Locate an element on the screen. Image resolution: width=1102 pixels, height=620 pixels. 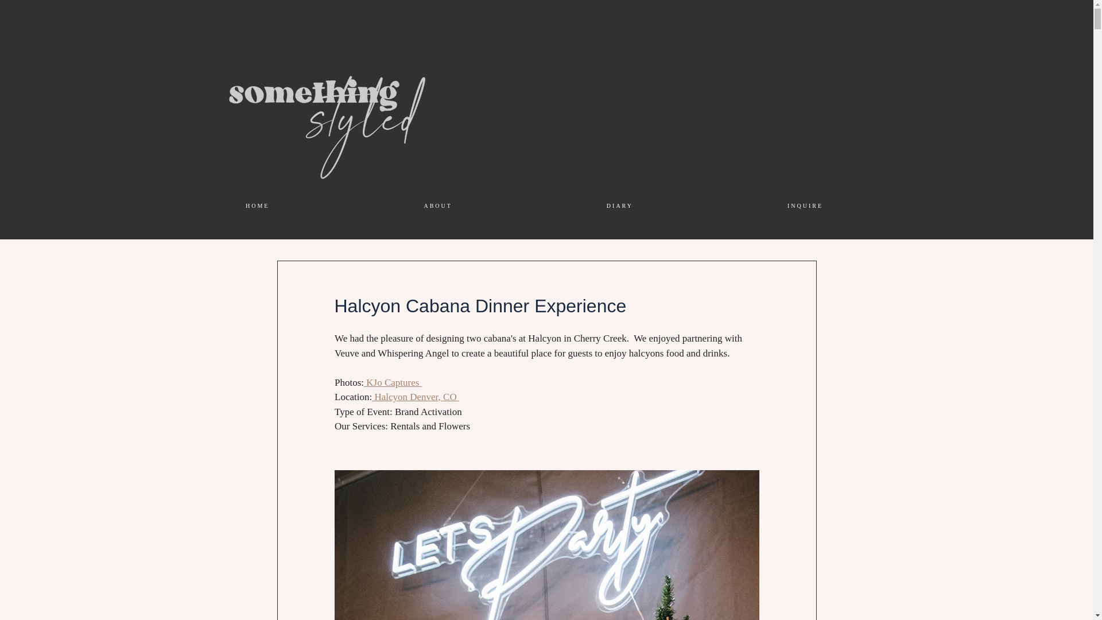
ABOUT is located at coordinates (437, 206).